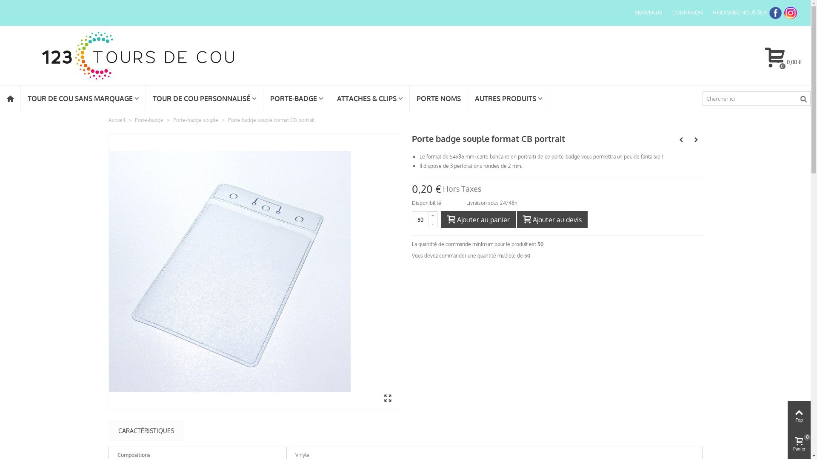  Describe the element at coordinates (552, 220) in the screenshot. I see `Ajouter au devis` at that location.